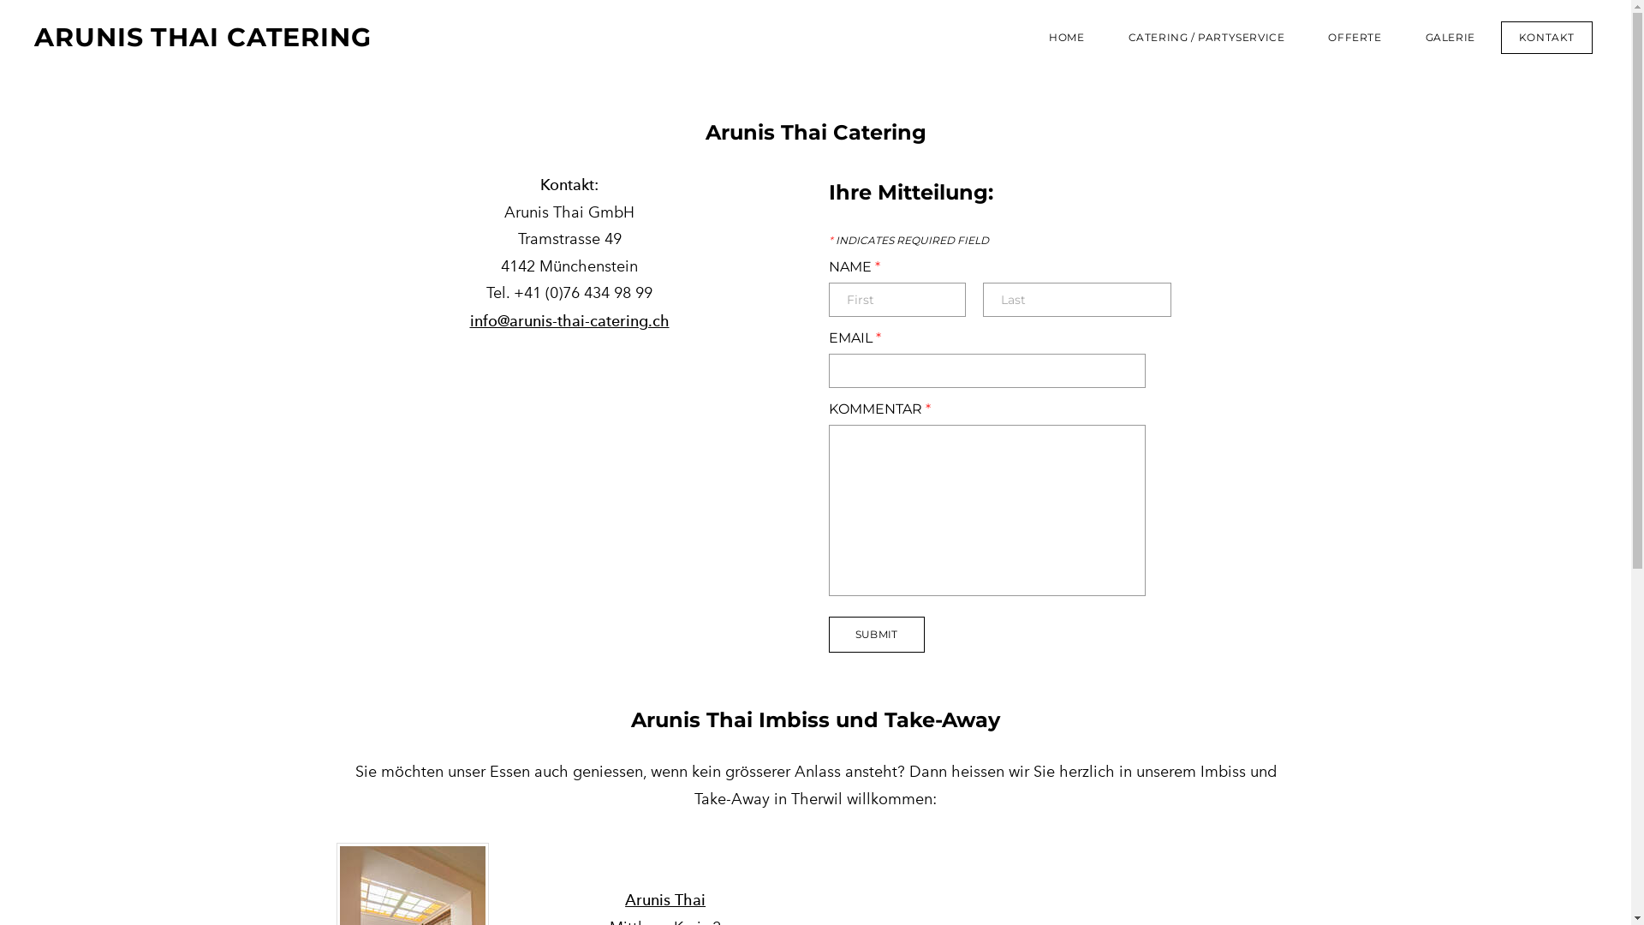 This screenshot has height=925, width=1644. I want to click on HOME, so click(1067, 38).